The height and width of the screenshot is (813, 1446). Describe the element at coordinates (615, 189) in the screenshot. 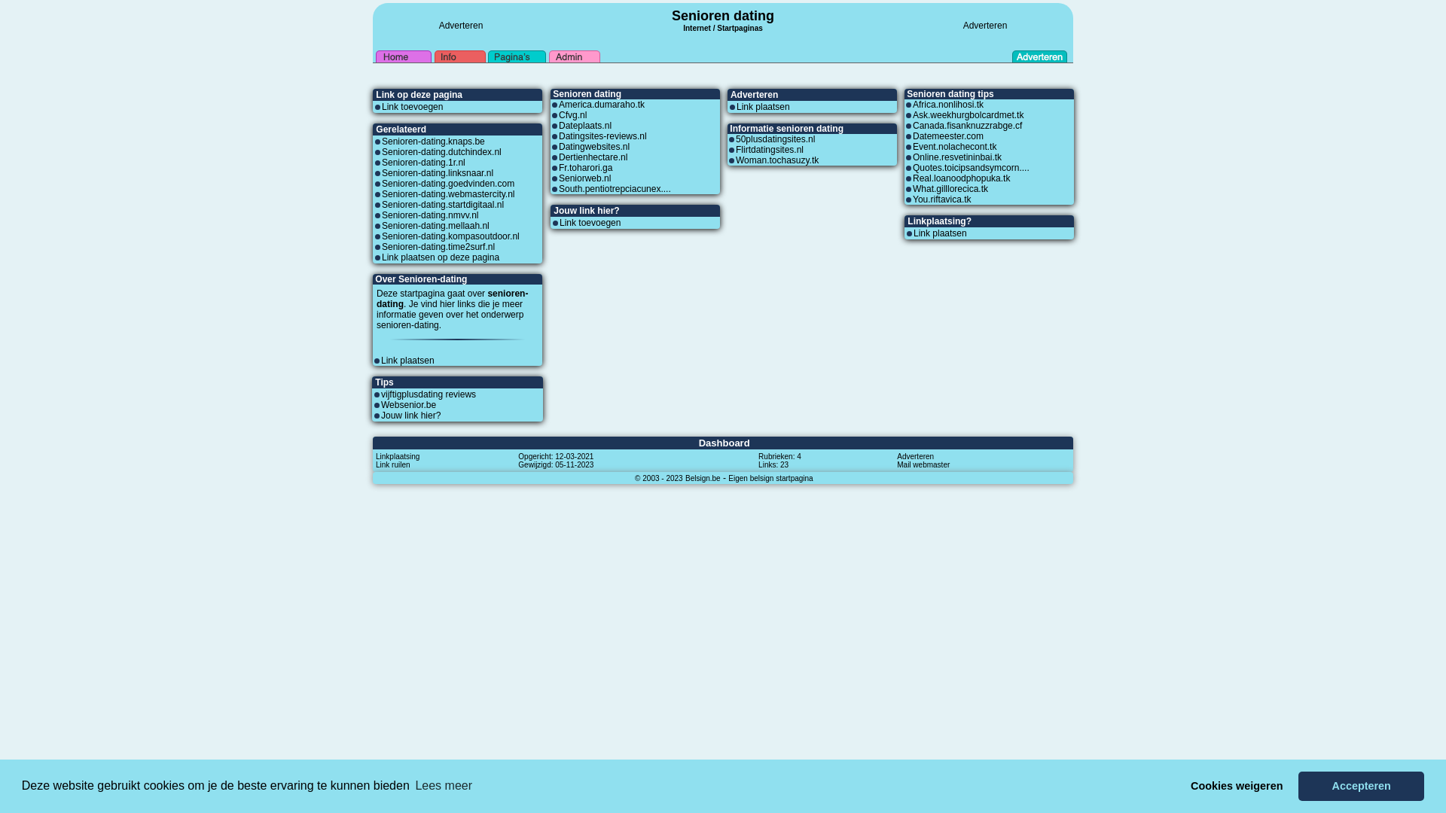

I see `South.pentiotrepciacunex....` at that location.